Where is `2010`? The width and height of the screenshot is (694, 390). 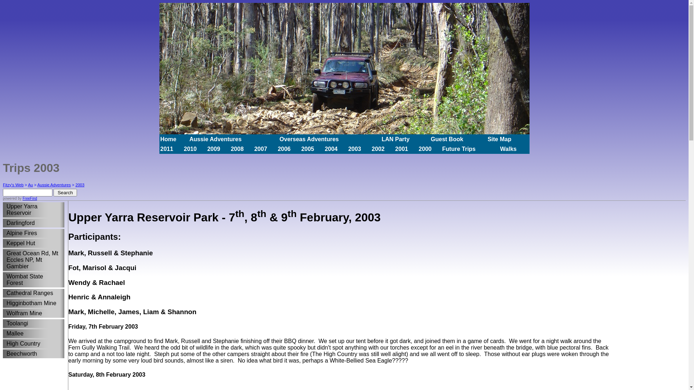 2010 is located at coordinates (190, 149).